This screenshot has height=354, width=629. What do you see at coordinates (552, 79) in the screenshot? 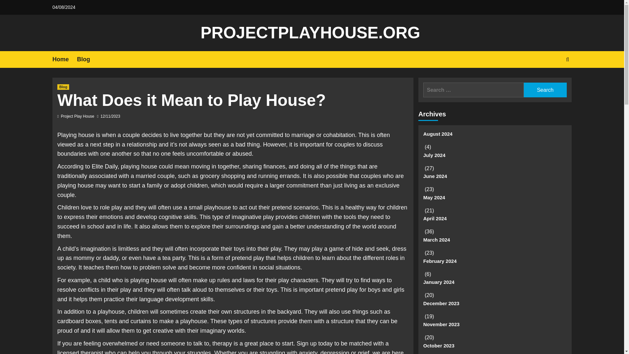
I see `Search` at bounding box center [552, 79].